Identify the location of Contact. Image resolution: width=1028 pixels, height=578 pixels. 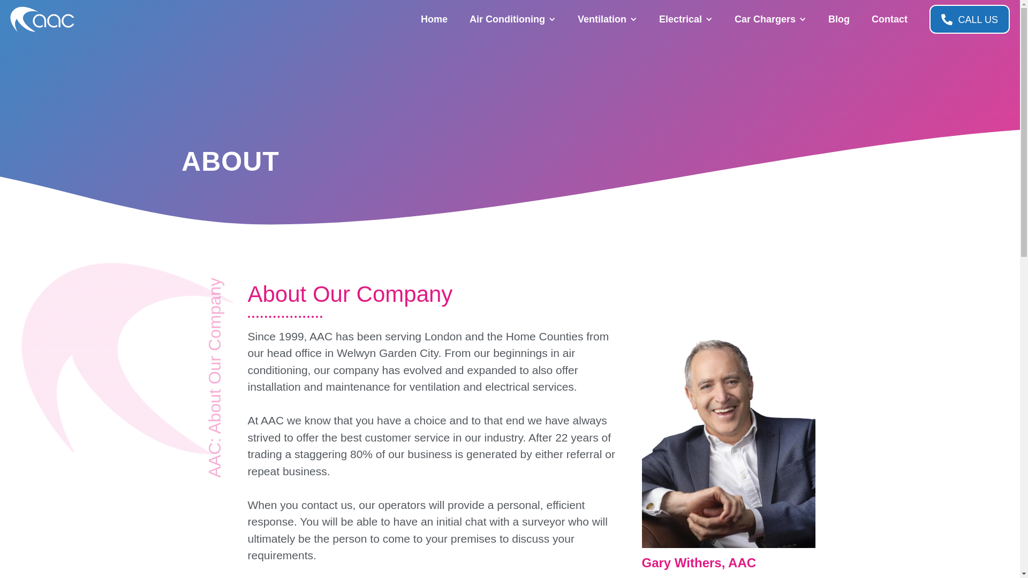
(889, 19).